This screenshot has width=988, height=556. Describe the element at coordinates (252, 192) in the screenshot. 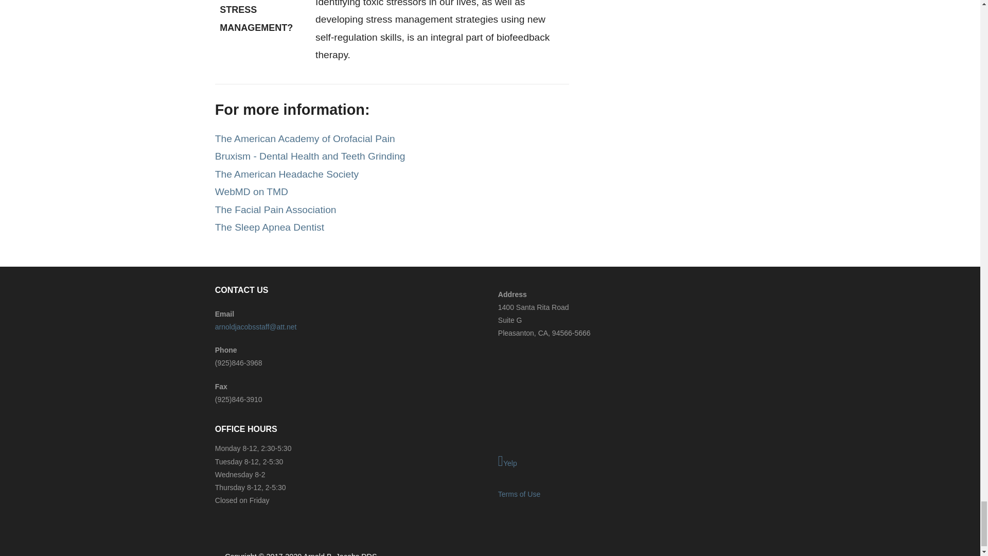

I see `WebMD on TMD` at that location.